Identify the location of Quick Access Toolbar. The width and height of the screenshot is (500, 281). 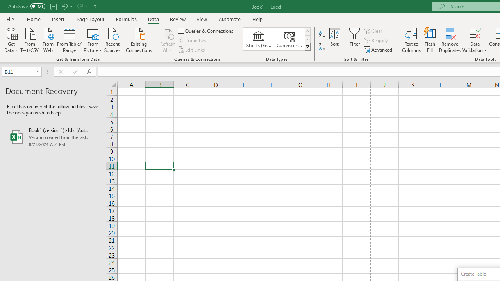
(53, 6).